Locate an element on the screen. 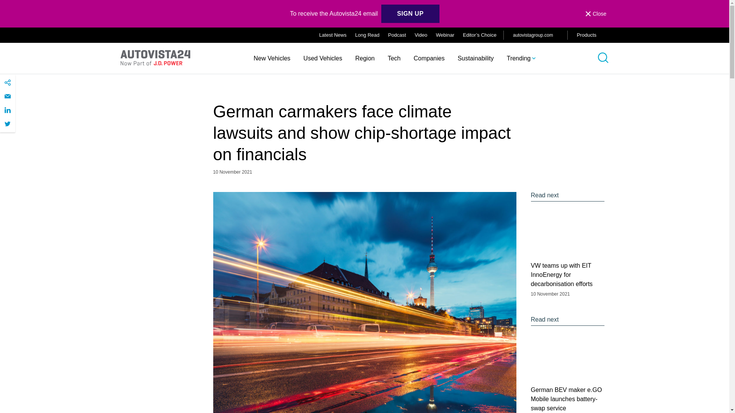  autovistagroup.com is located at coordinates (535, 35).